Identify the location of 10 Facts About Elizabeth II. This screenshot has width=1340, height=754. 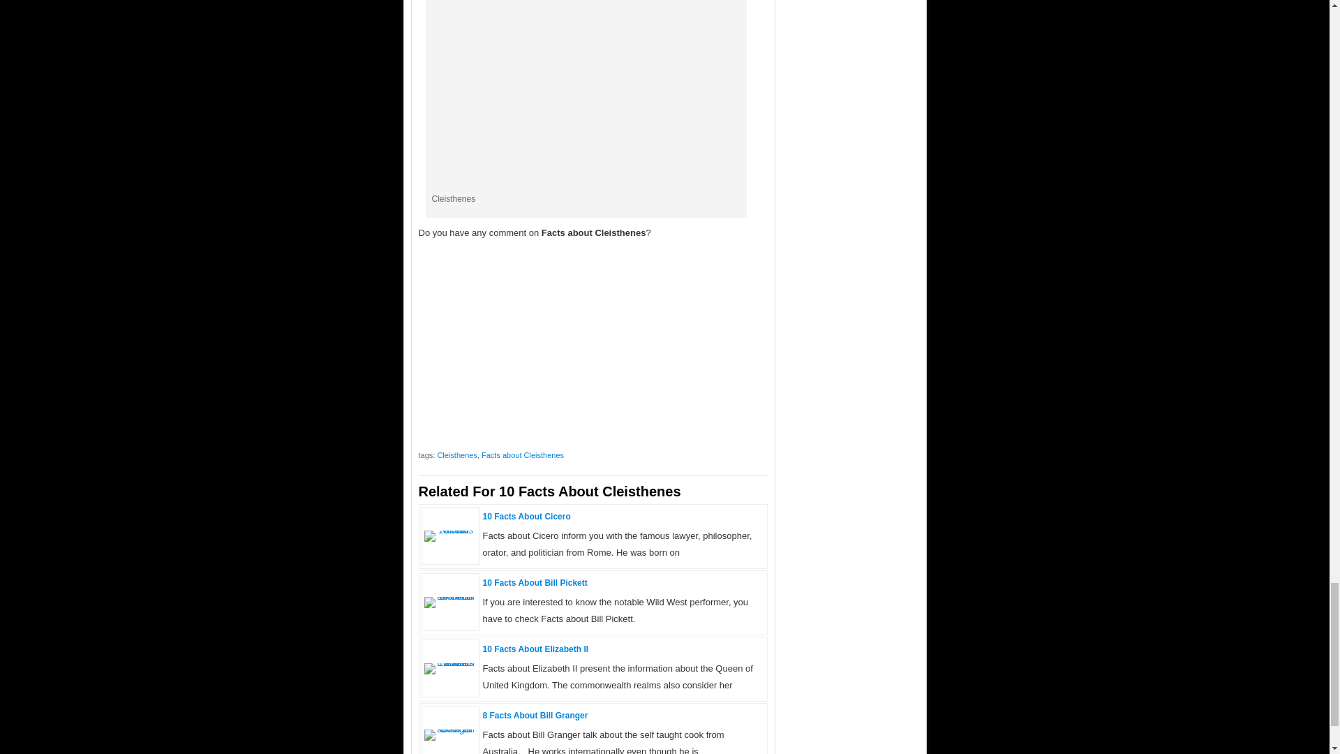
(536, 649).